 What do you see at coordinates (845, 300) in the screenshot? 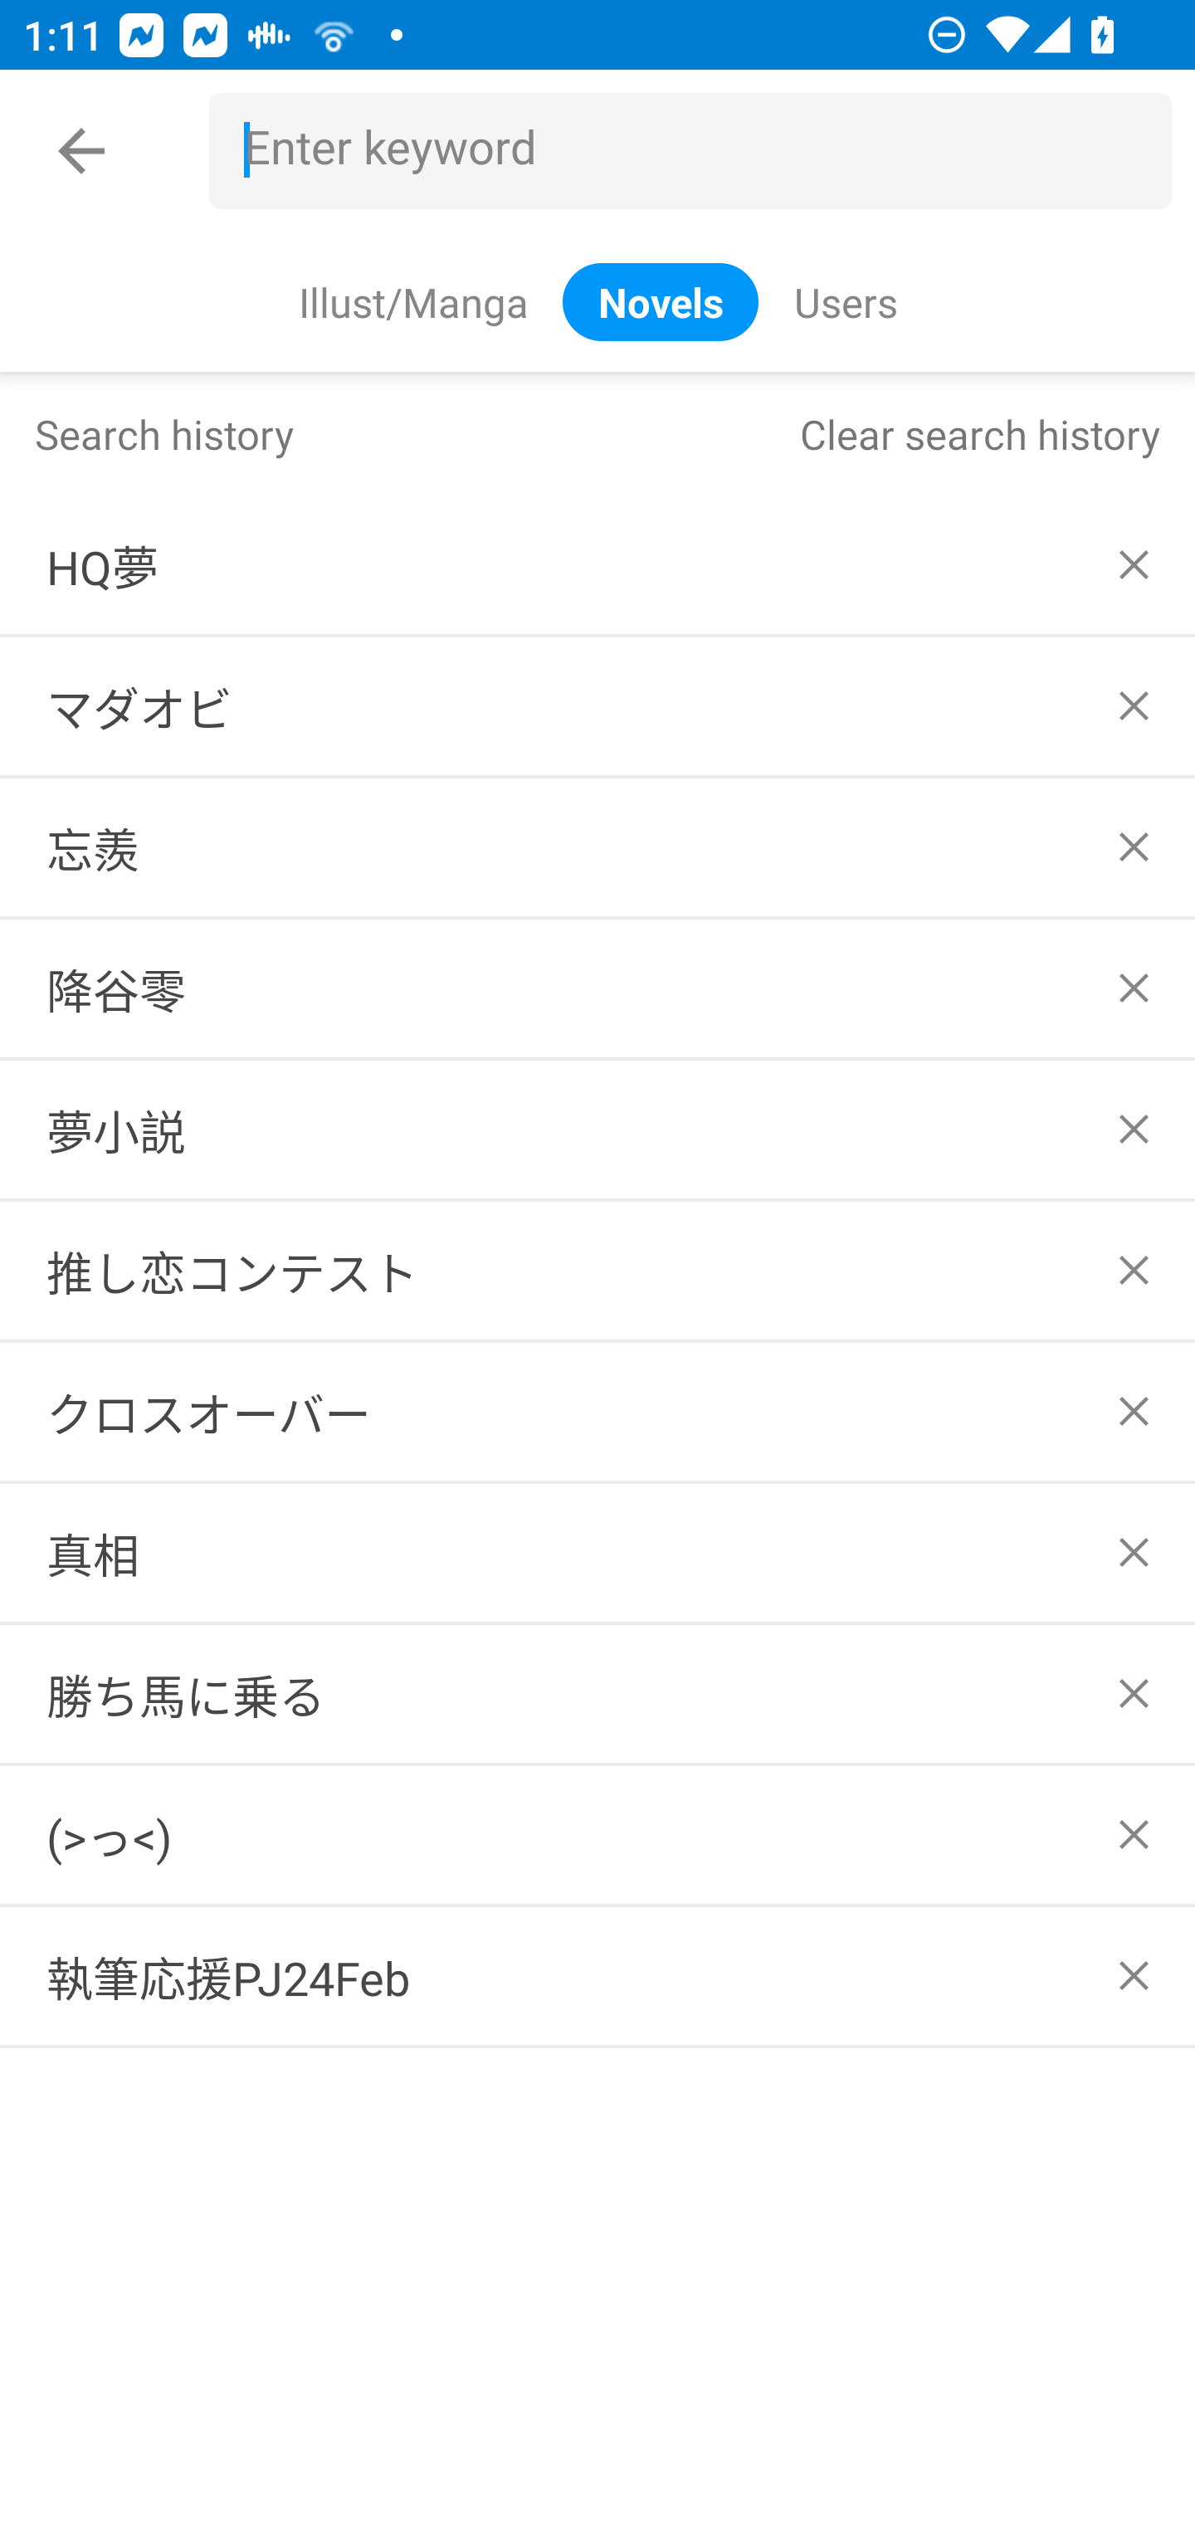
I see `Users` at bounding box center [845, 300].